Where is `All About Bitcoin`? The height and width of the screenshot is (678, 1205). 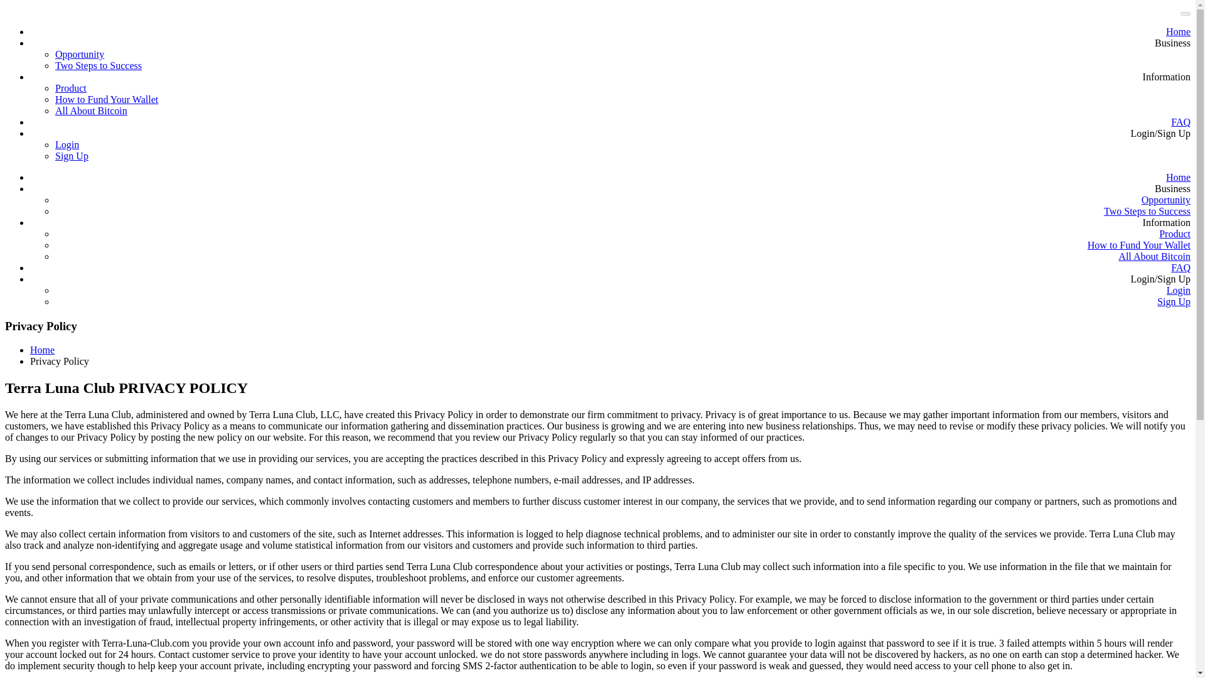 All About Bitcoin is located at coordinates (92, 110).